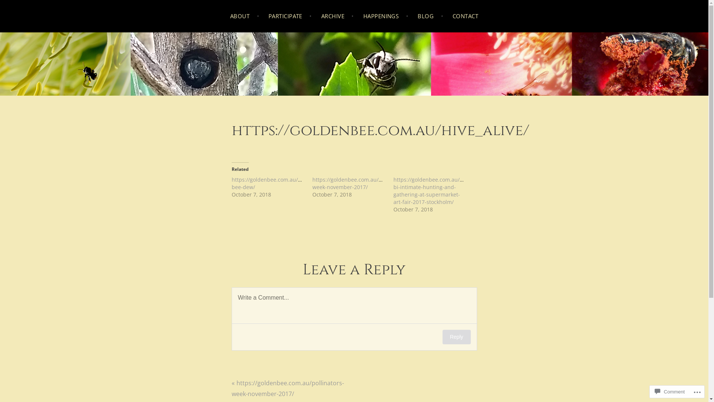  Describe the element at coordinates (466, 16) in the screenshot. I see `CONTACT` at that location.